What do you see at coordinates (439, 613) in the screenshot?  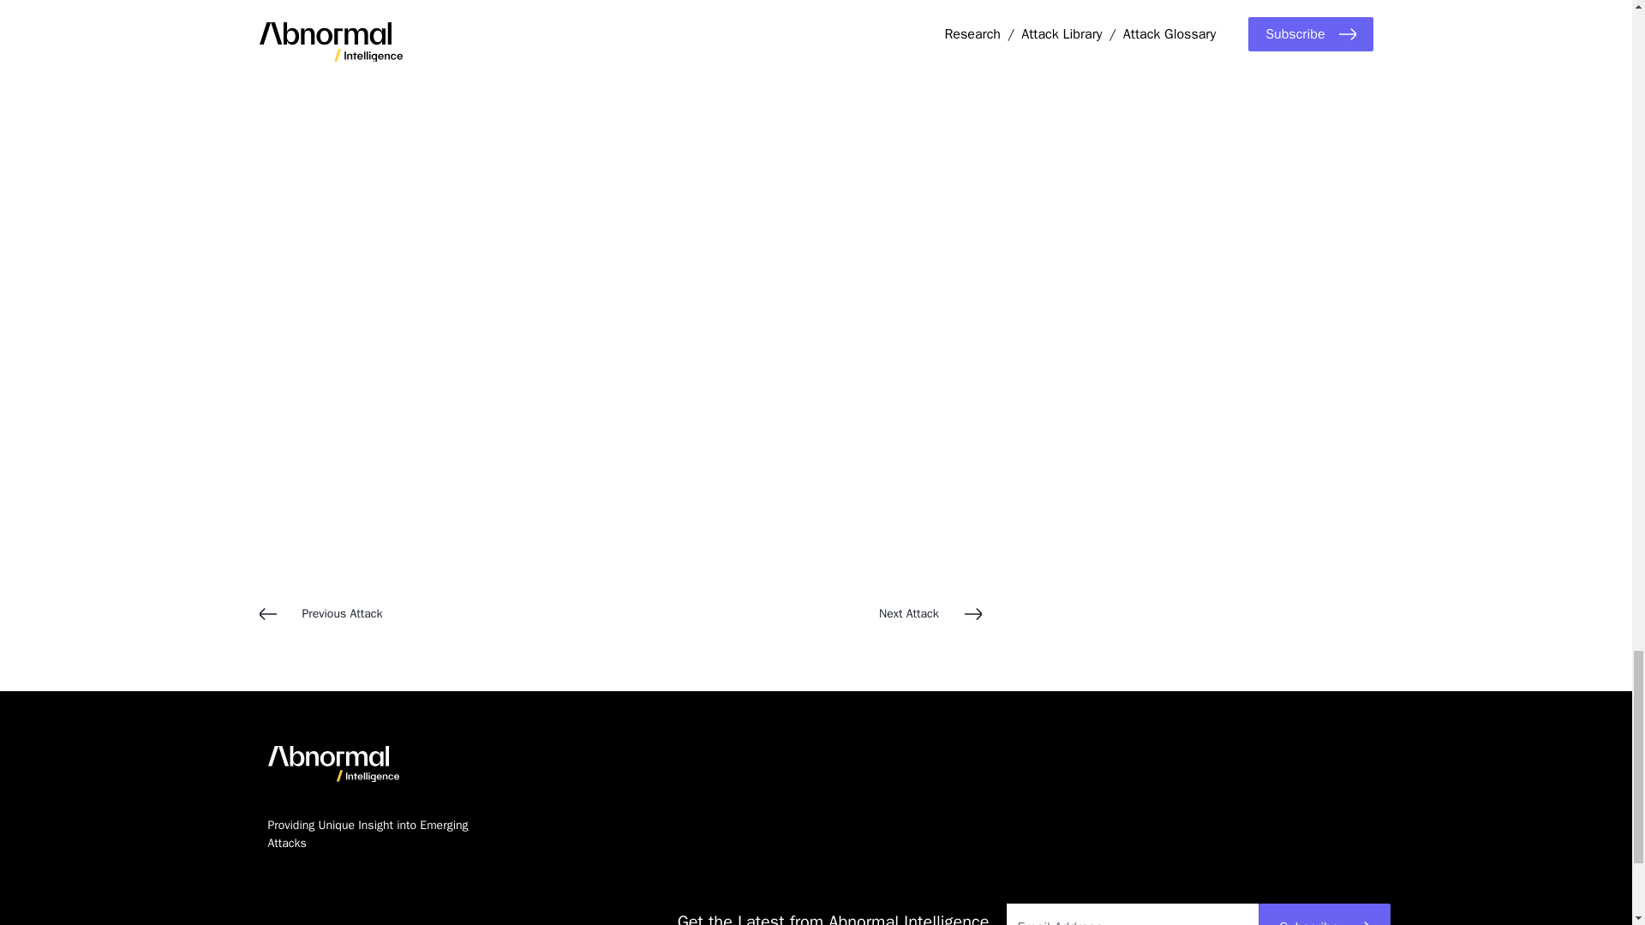 I see `Previous Attack` at bounding box center [439, 613].